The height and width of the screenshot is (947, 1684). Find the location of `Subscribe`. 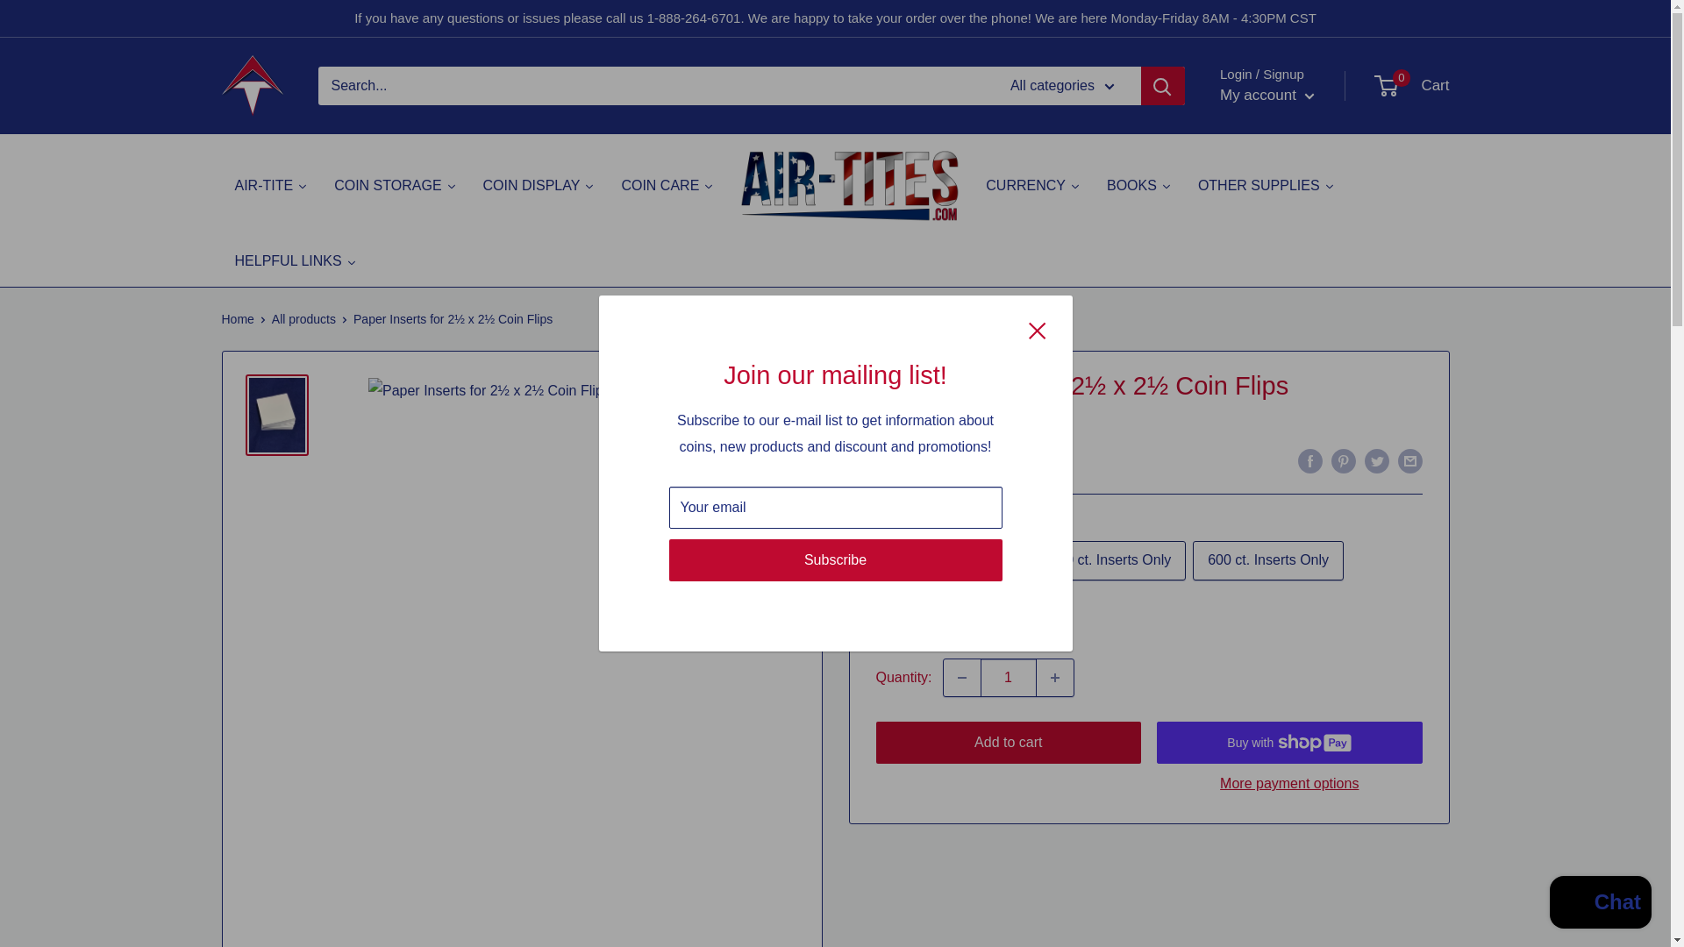

Subscribe is located at coordinates (835, 559).